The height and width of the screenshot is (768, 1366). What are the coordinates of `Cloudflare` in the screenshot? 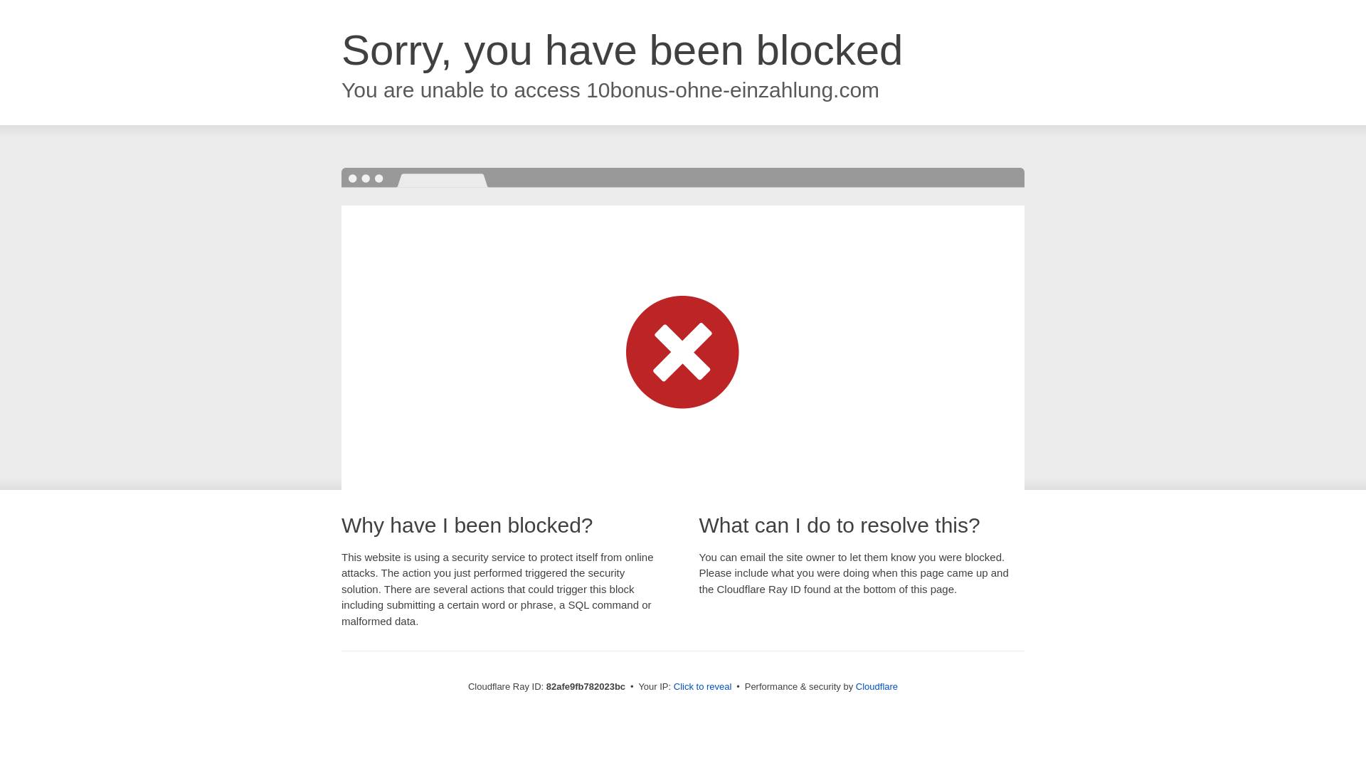 It's located at (877, 687).